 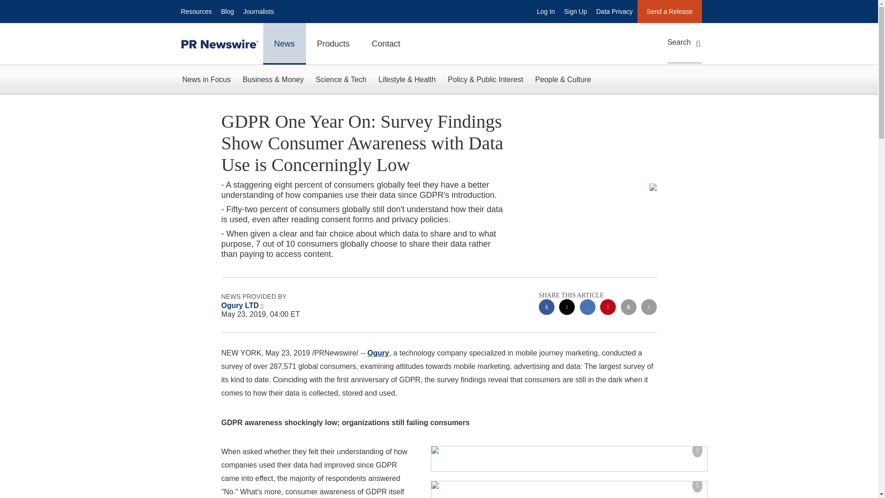 I want to click on News in Focus, so click(x=206, y=79).